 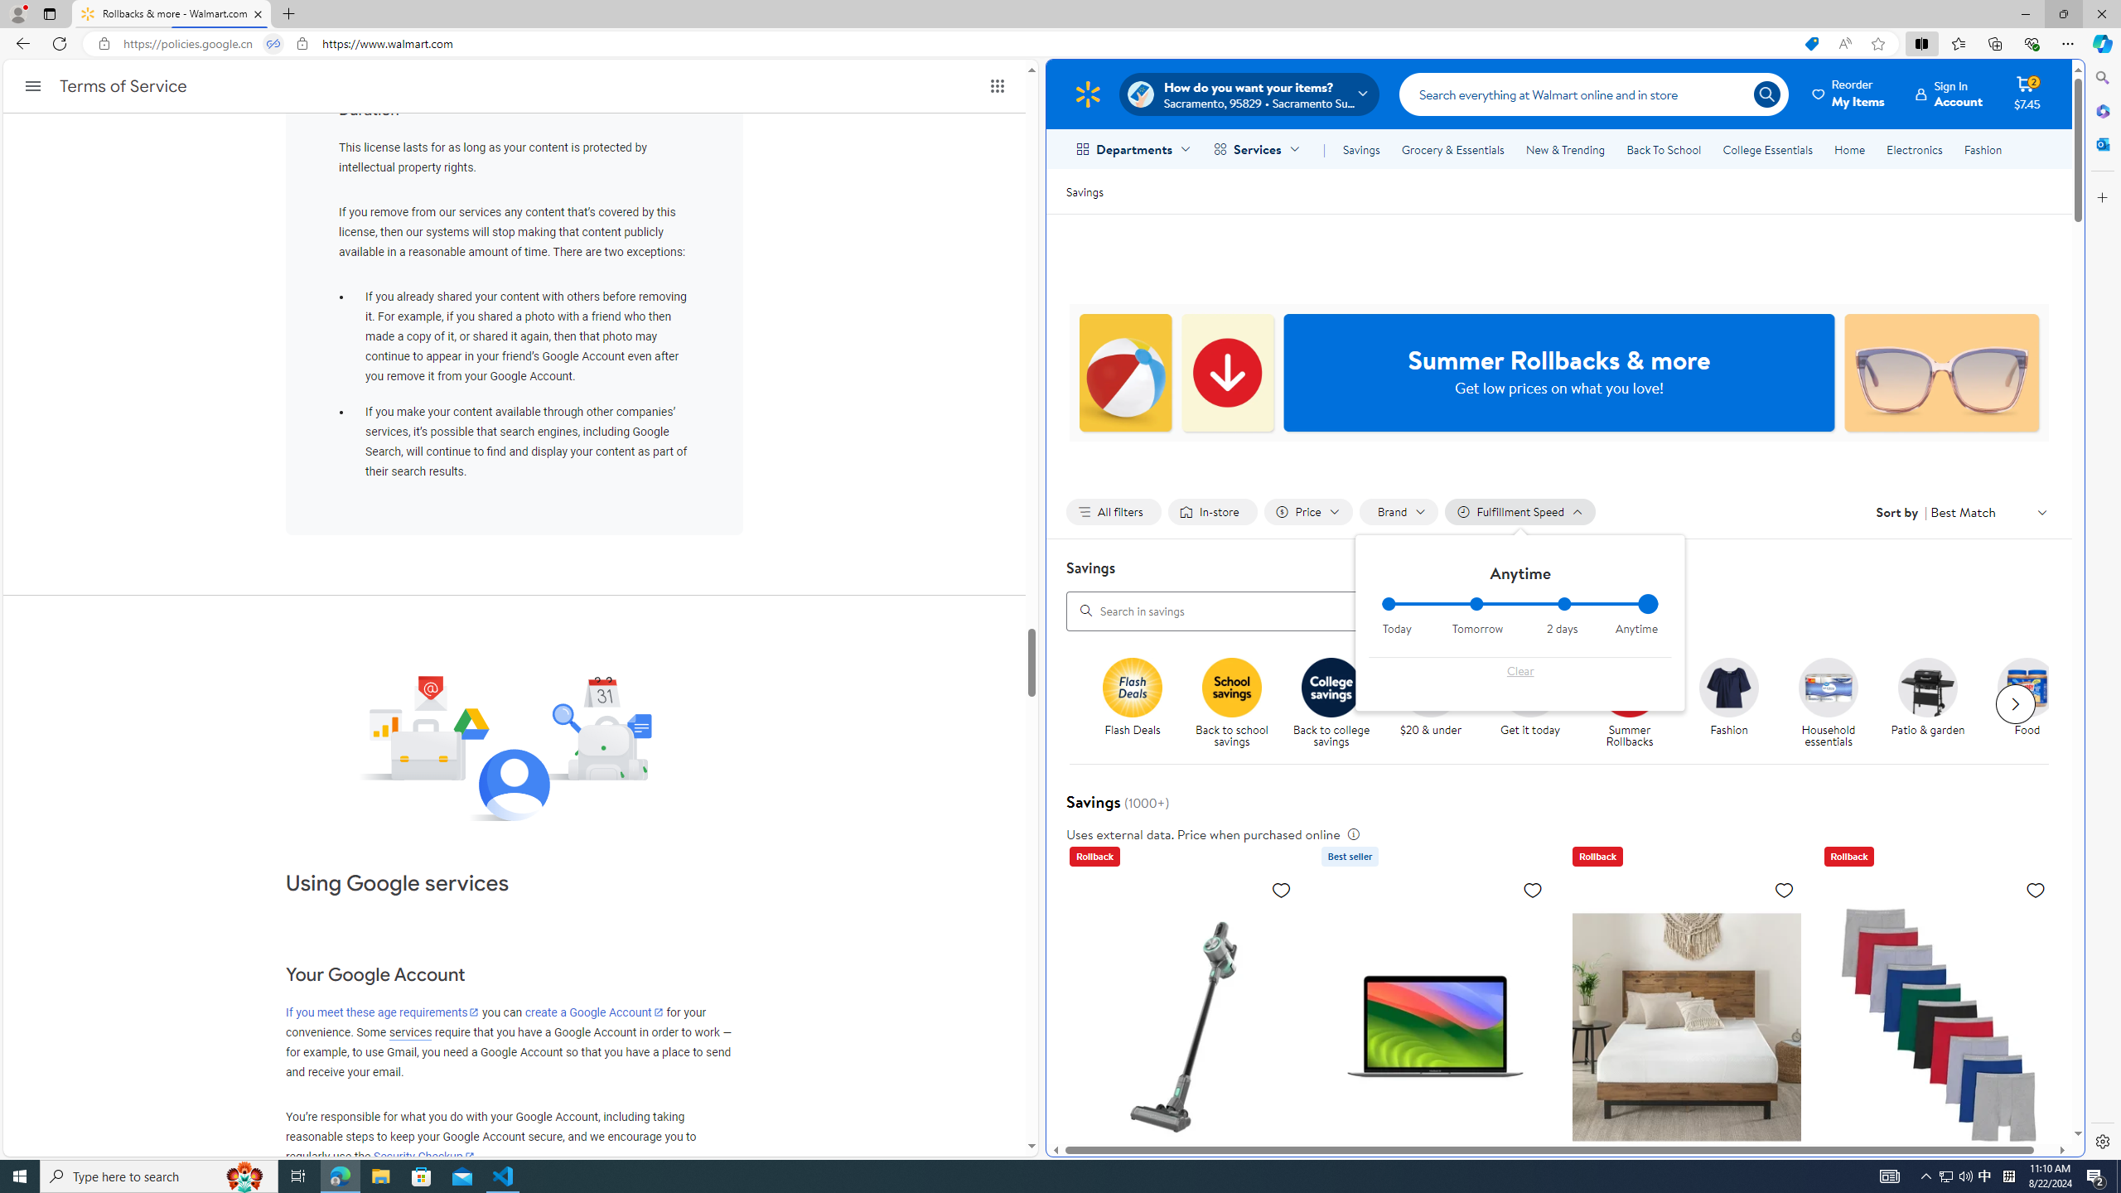 What do you see at coordinates (2101, 78) in the screenshot?
I see `Close Search pane` at bounding box center [2101, 78].